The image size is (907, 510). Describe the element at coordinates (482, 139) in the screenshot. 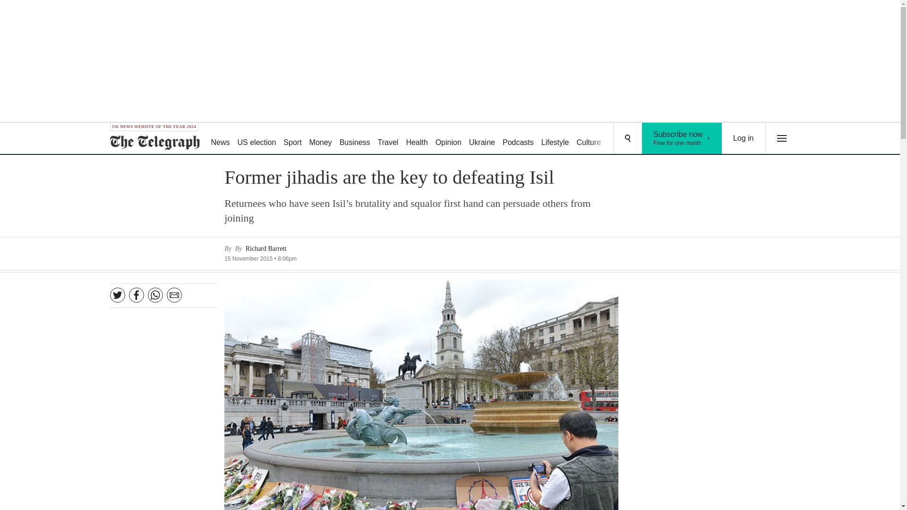

I see `Business` at that location.